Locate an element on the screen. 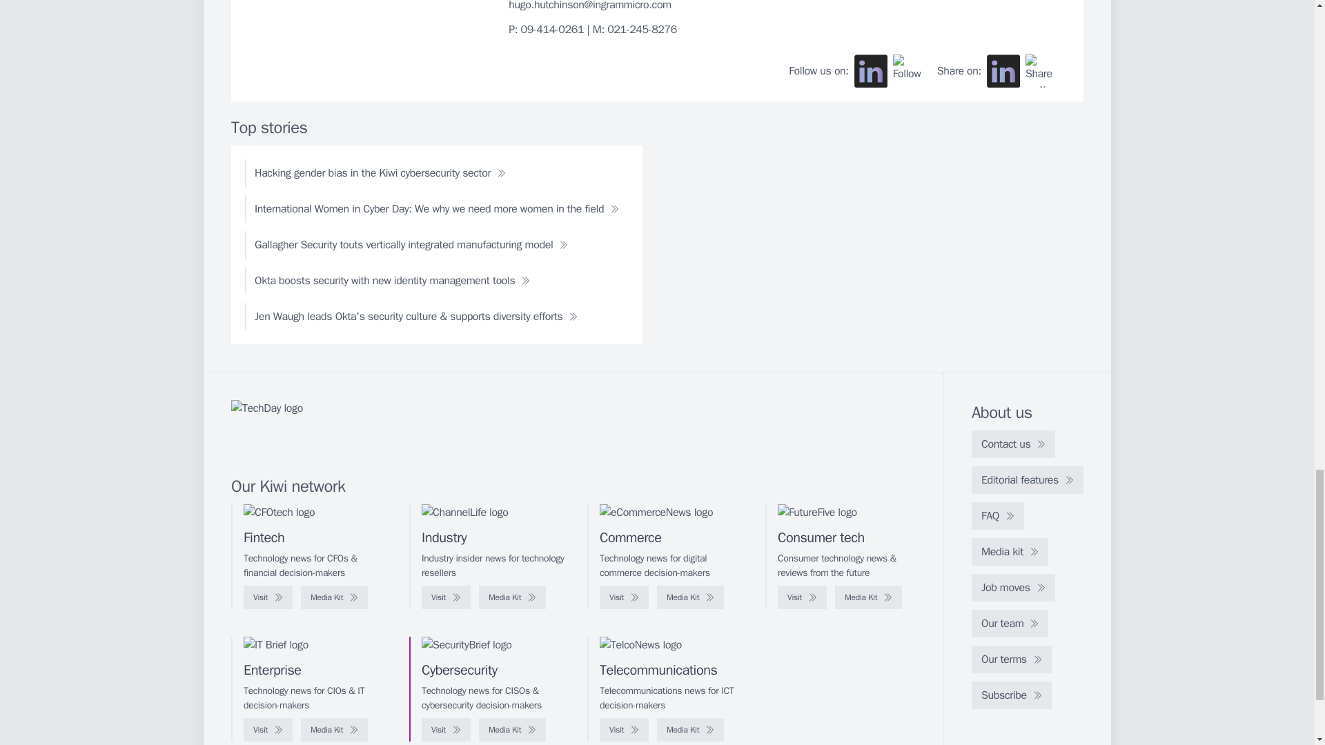 The height and width of the screenshot is (745, 1325). Visit is located at coordinates (446, 597).